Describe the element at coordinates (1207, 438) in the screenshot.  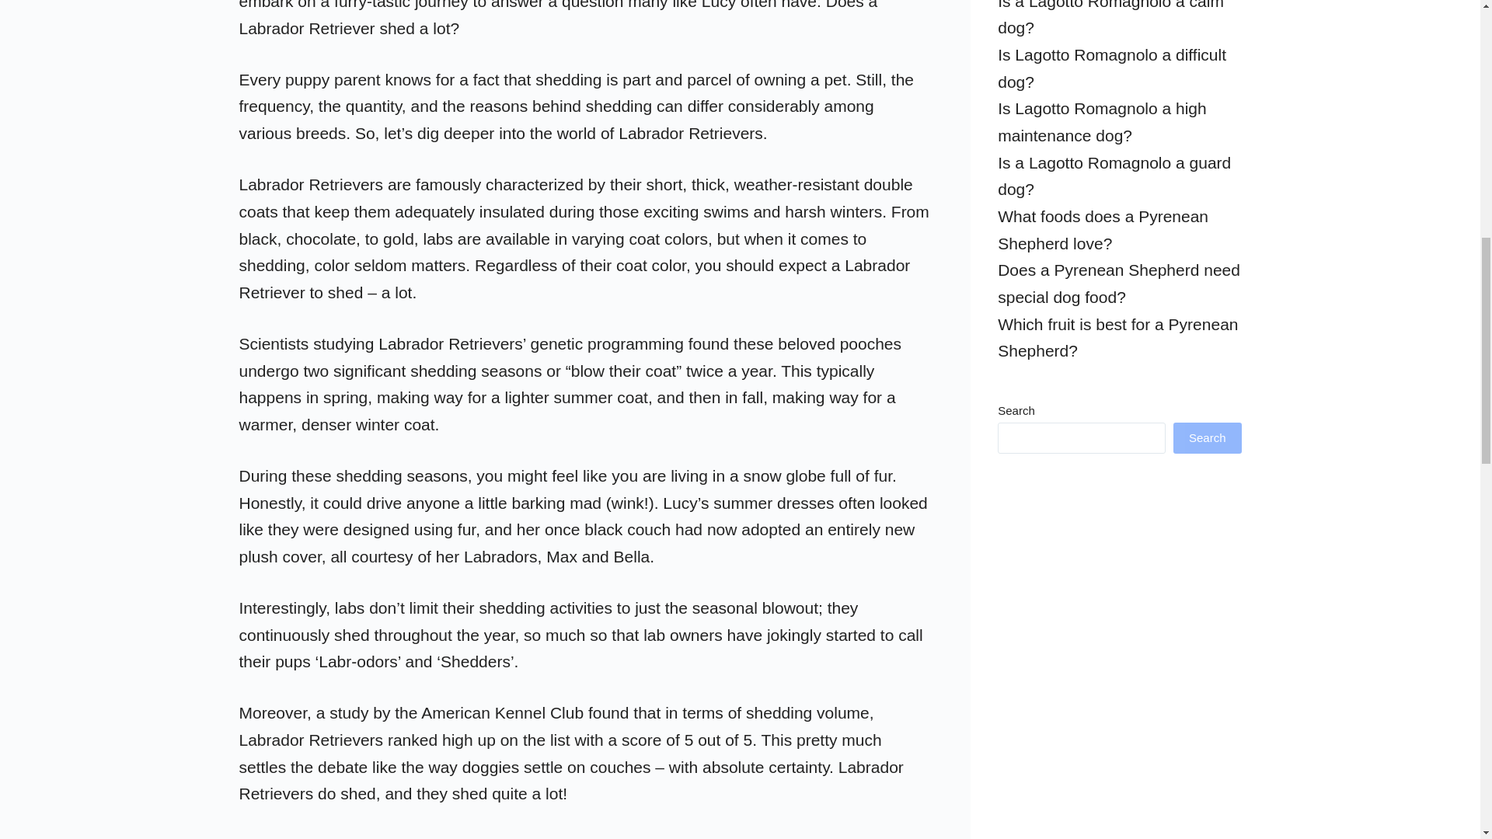
I see `Search` at that location.